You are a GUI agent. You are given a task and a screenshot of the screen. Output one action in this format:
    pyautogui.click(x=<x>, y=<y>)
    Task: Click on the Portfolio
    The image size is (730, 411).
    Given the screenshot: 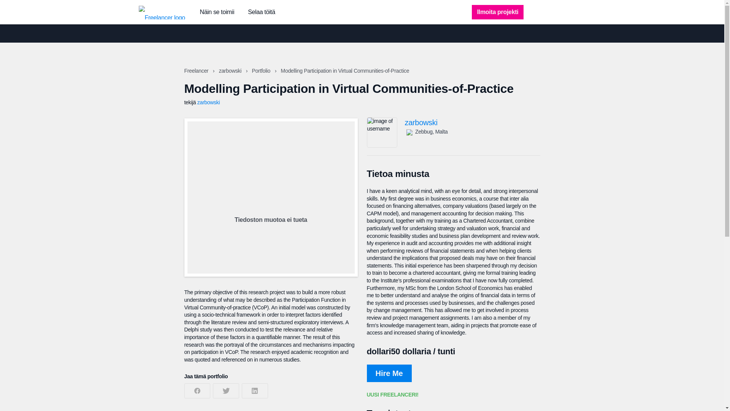 What is the action you would take?
    pyautogui.click(x=262, y=71)
    